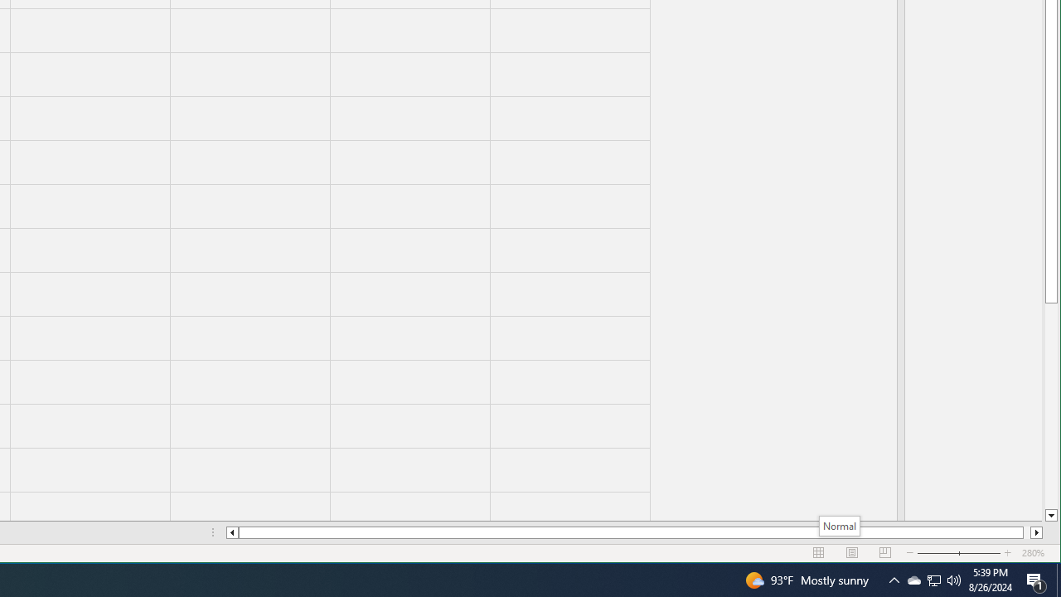  What do you see at coordinates (232, 532) in the screenshot?
I see `Column left` at bounding box center [232, 532].